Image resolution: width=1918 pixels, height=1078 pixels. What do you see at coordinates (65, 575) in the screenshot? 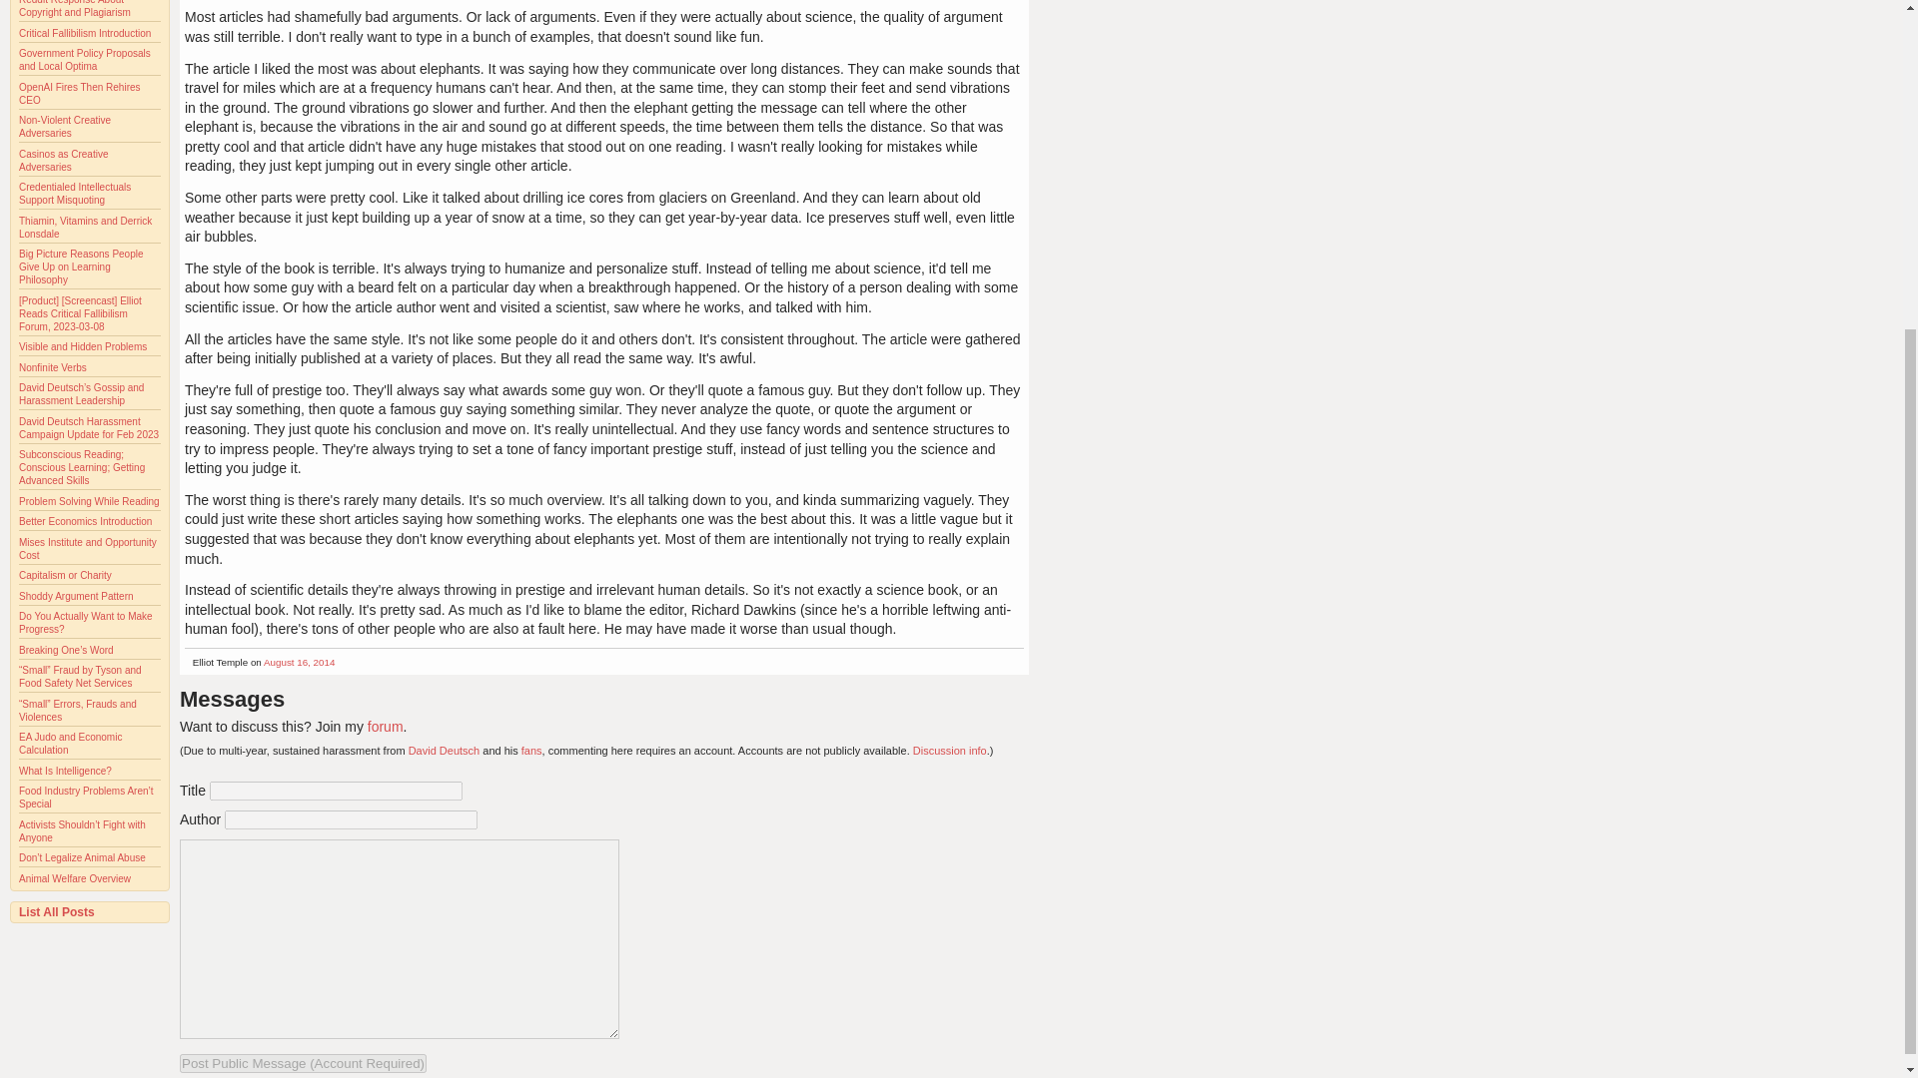
I see `Capitalism or Charity` at bounding box center [65, 575].